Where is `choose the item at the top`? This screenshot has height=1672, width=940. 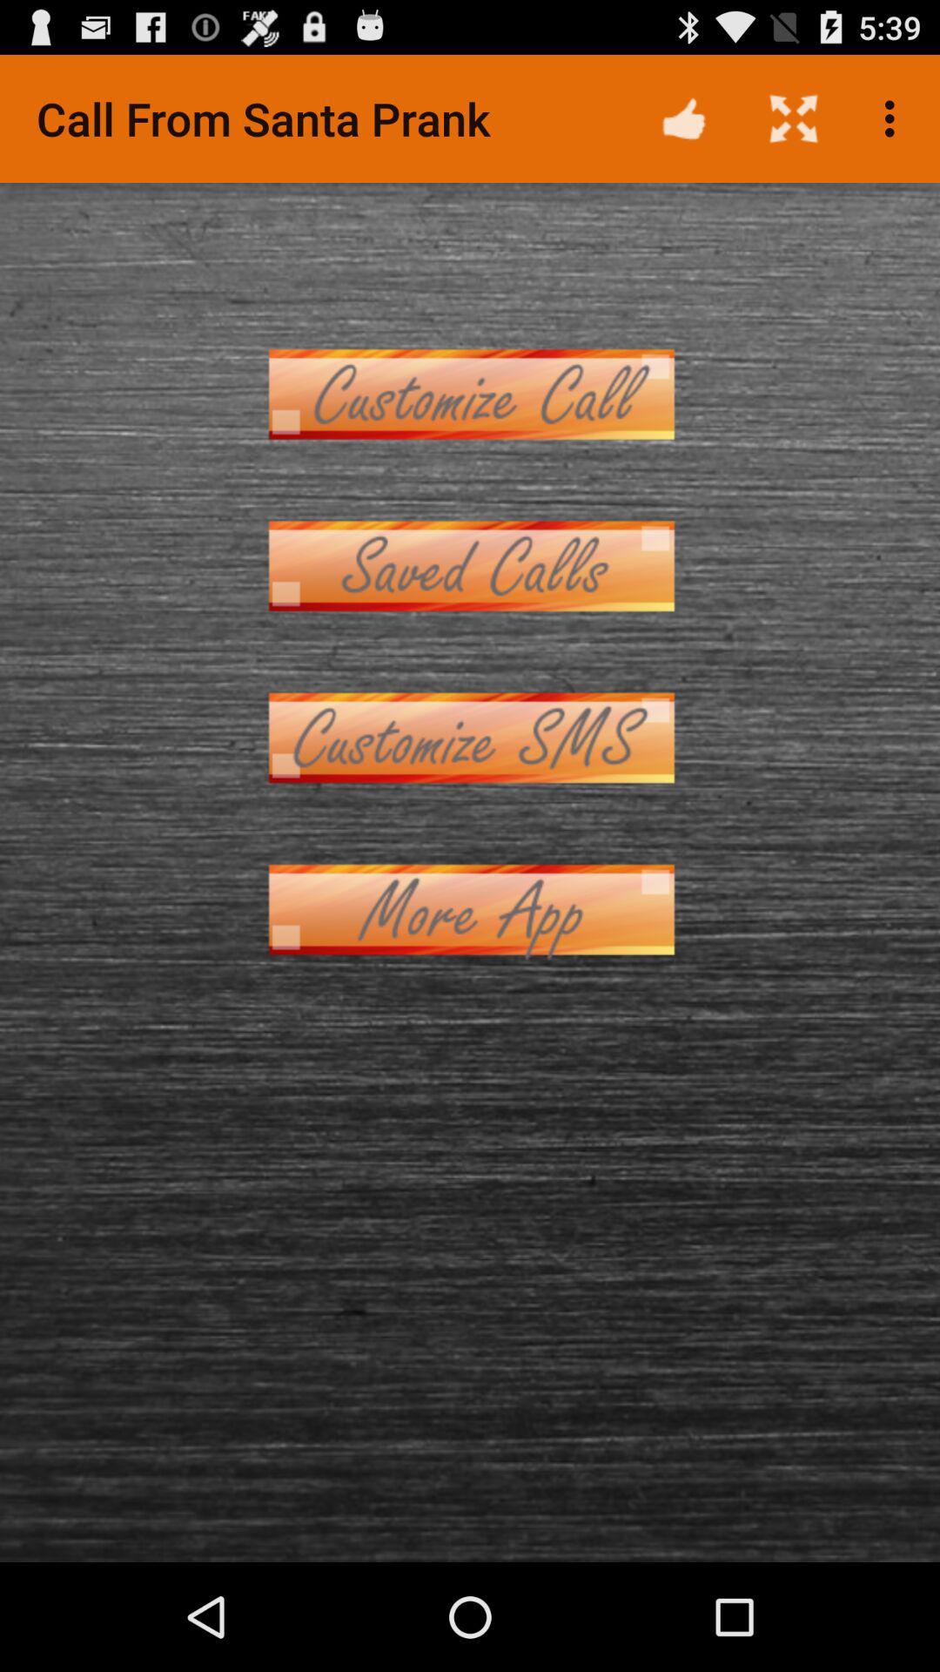
choose the item at the top is located at coordinates (470, 394).